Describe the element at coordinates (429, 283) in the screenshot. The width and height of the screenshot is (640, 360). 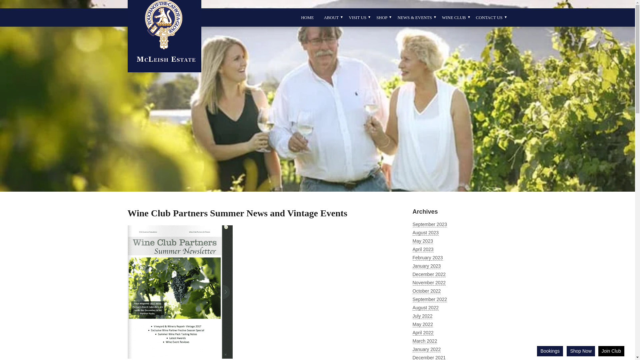
I see `November 2022` at that location.